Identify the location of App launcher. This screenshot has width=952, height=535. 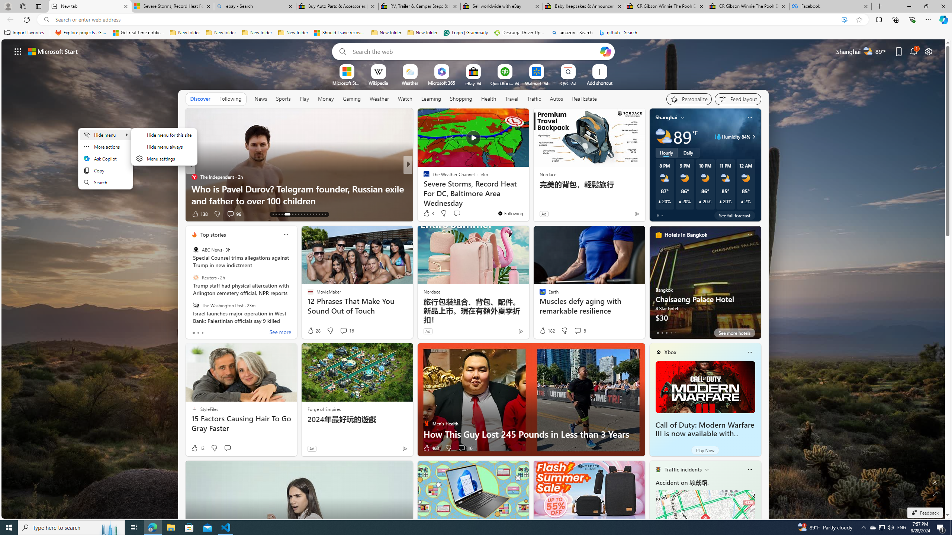
(18, 51).